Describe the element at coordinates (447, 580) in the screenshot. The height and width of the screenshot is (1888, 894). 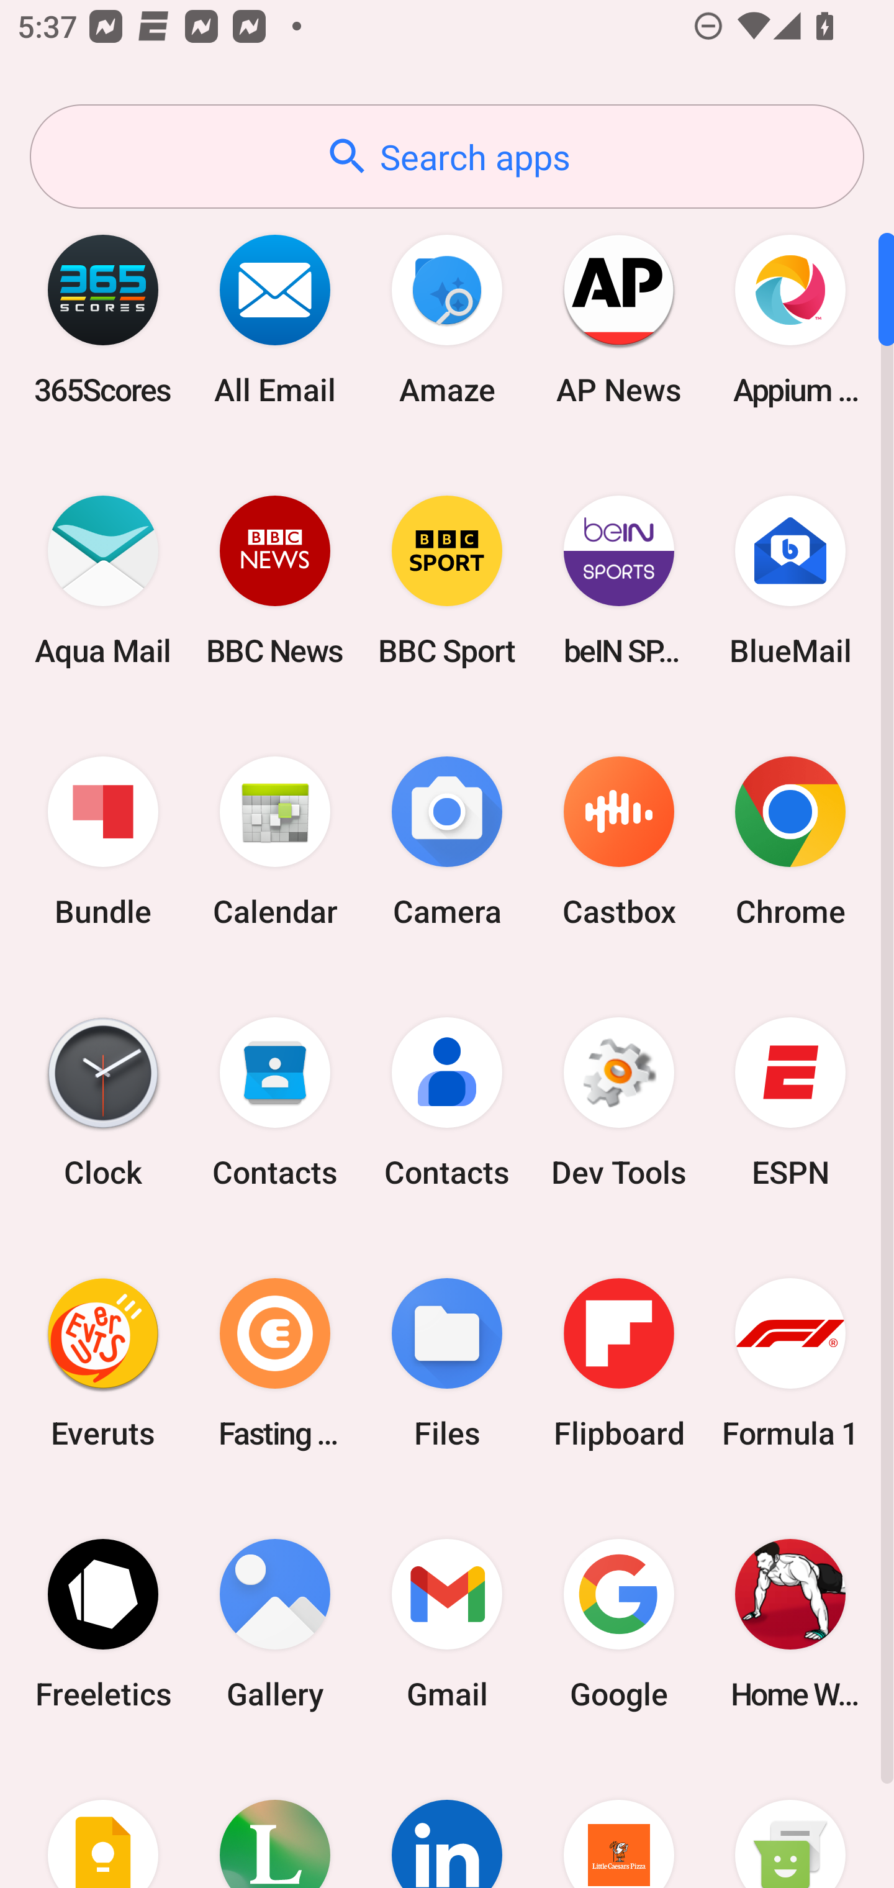
I see `BBC Sport` at that location.